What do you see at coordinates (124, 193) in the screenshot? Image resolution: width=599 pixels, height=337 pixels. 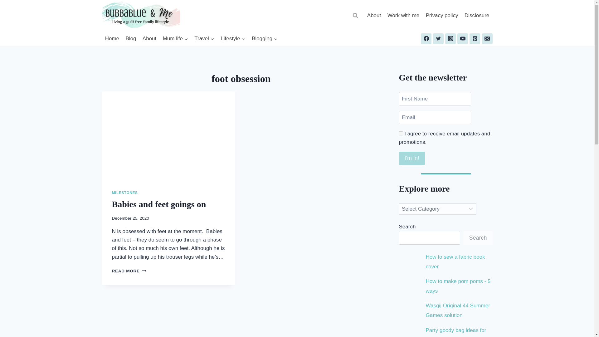 I see `MILESTONES` at bounding box center [124, 193].